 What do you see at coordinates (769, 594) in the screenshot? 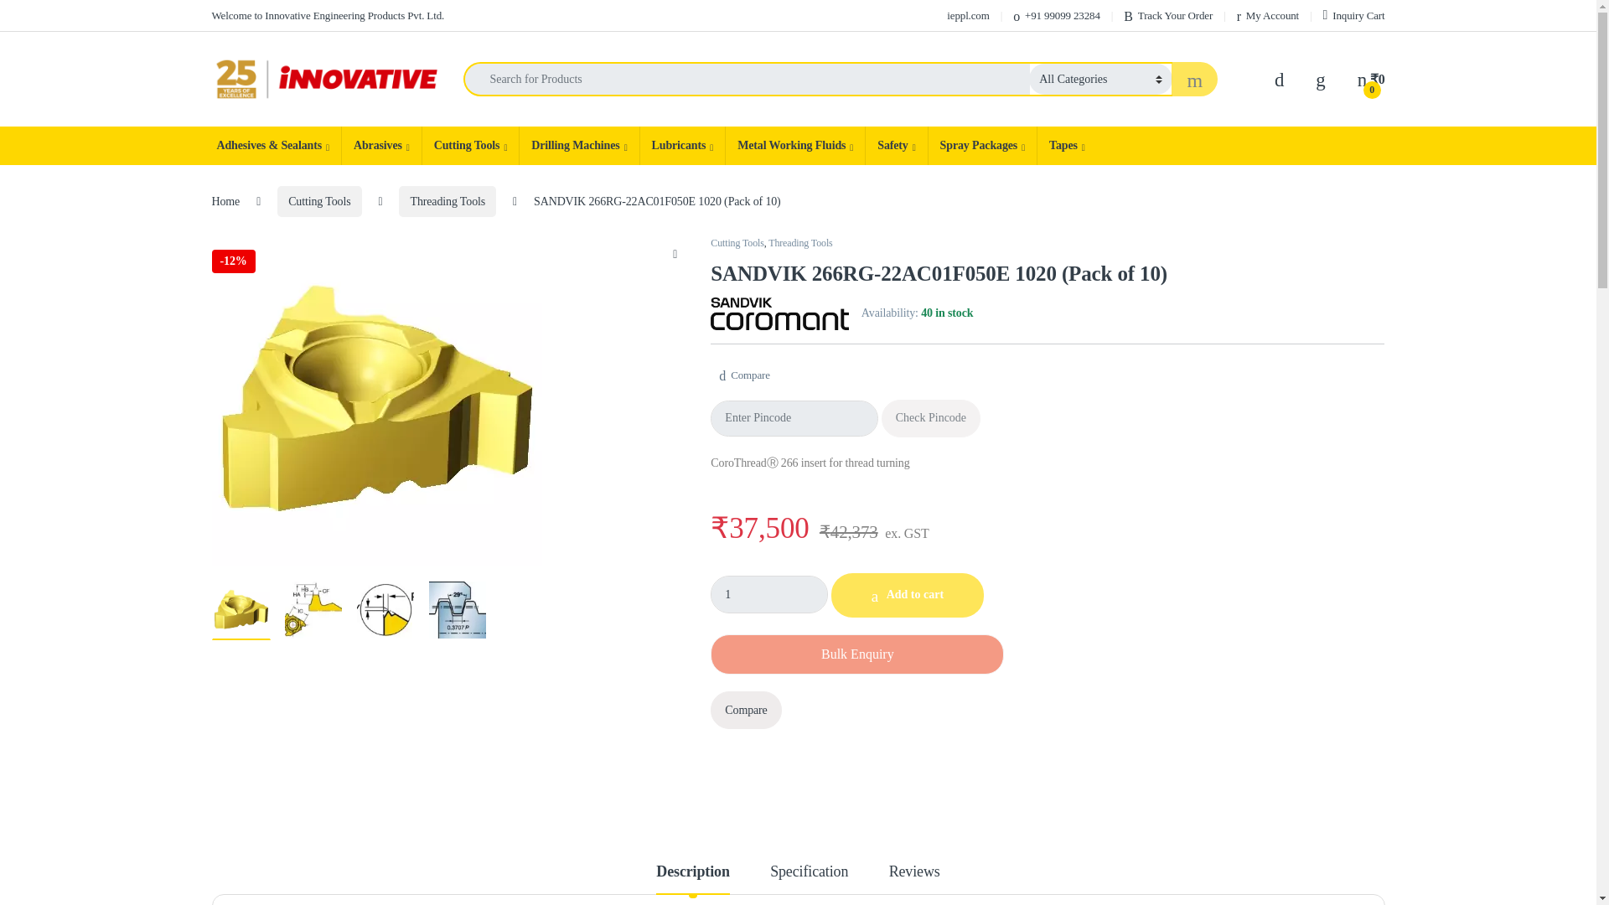
I see `1` at bounding box center [769, 594].